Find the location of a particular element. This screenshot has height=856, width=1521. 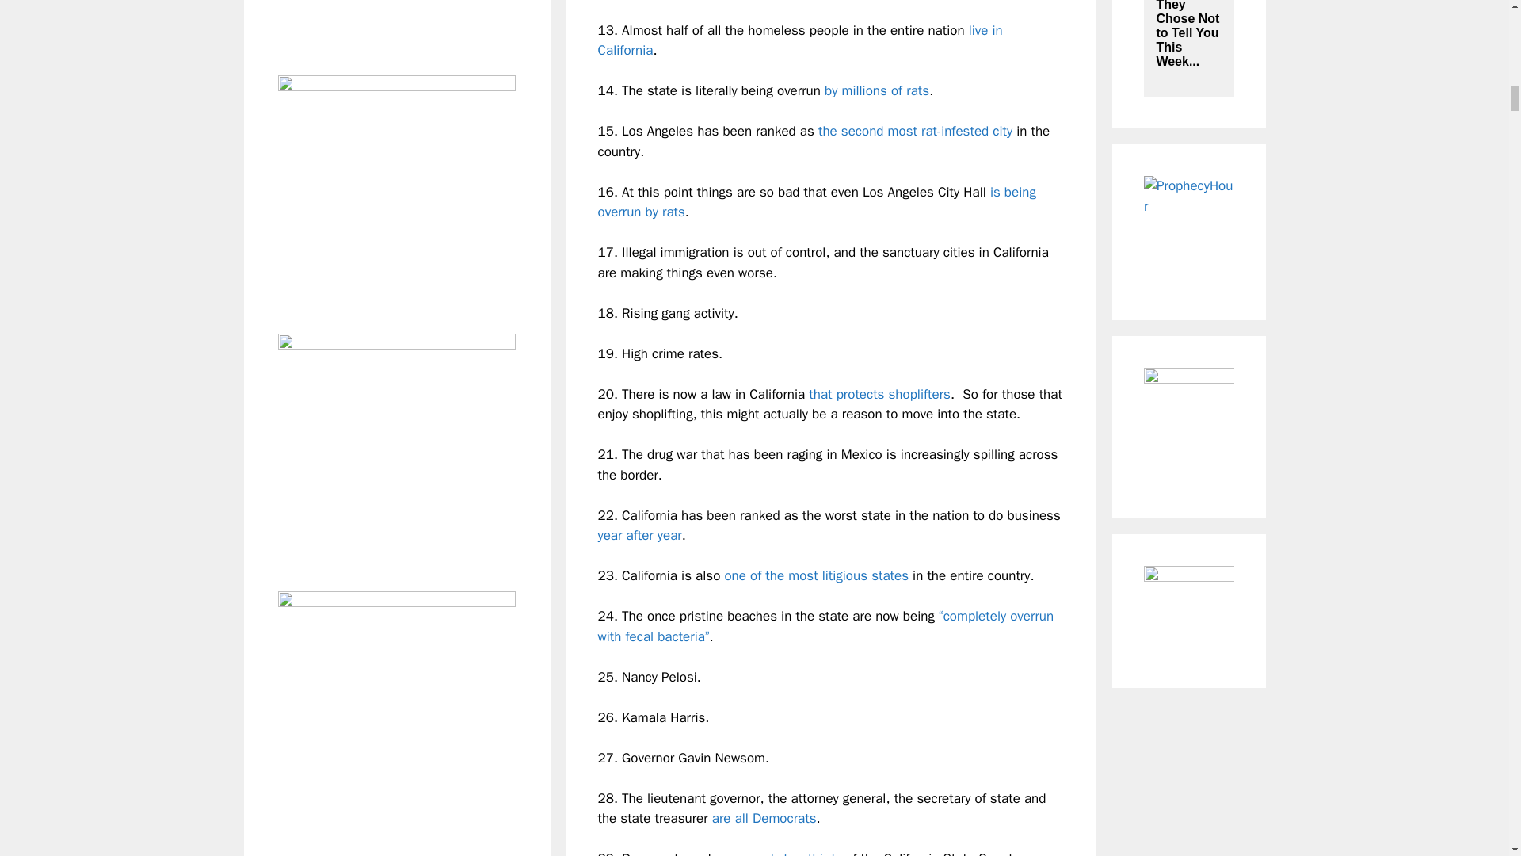

one of the most litigious states is located at coordinates (816, 575).